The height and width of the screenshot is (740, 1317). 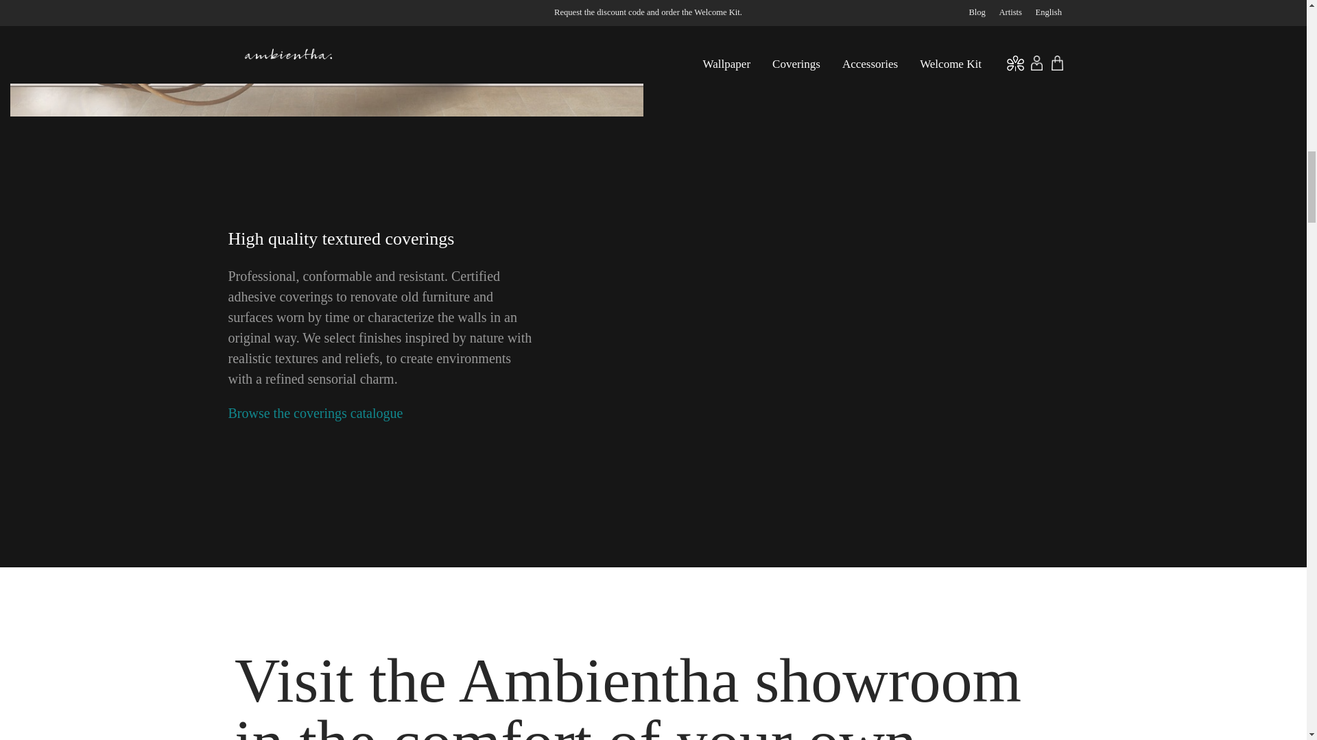 What do you see at coordinates (316, 412) in the screenshot?
I see `Browse the coverings catalogue` at bounding box center [316, 412].